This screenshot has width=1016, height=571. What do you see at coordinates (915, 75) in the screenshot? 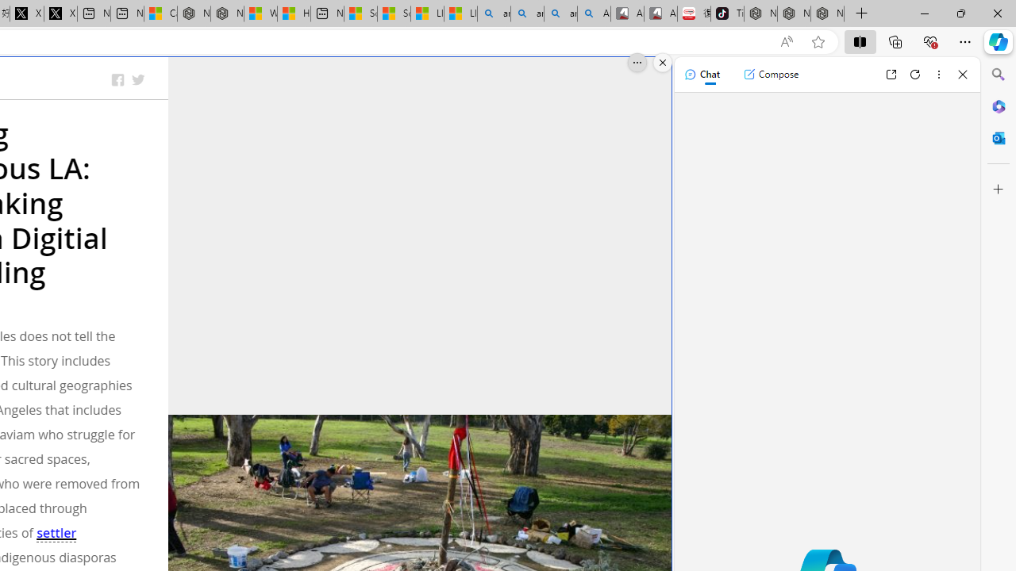
I see `Refresh` at bounding box center [915, 75].